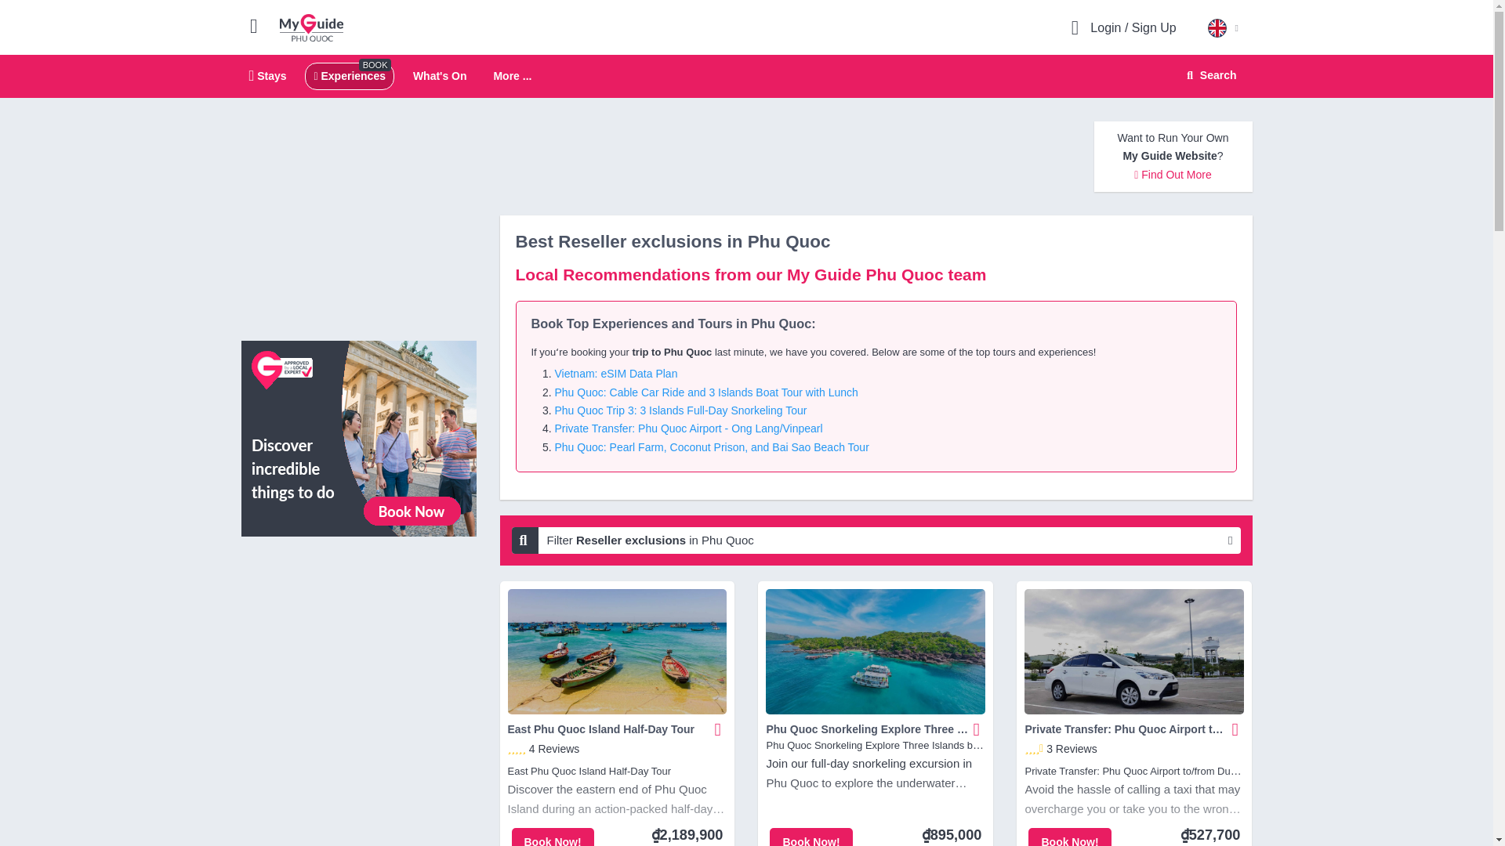 The width and height of the screenshot is (1505, 846). Describe the element at coordinates (268, 75) in the screenshot. I see `Stays` at that location.